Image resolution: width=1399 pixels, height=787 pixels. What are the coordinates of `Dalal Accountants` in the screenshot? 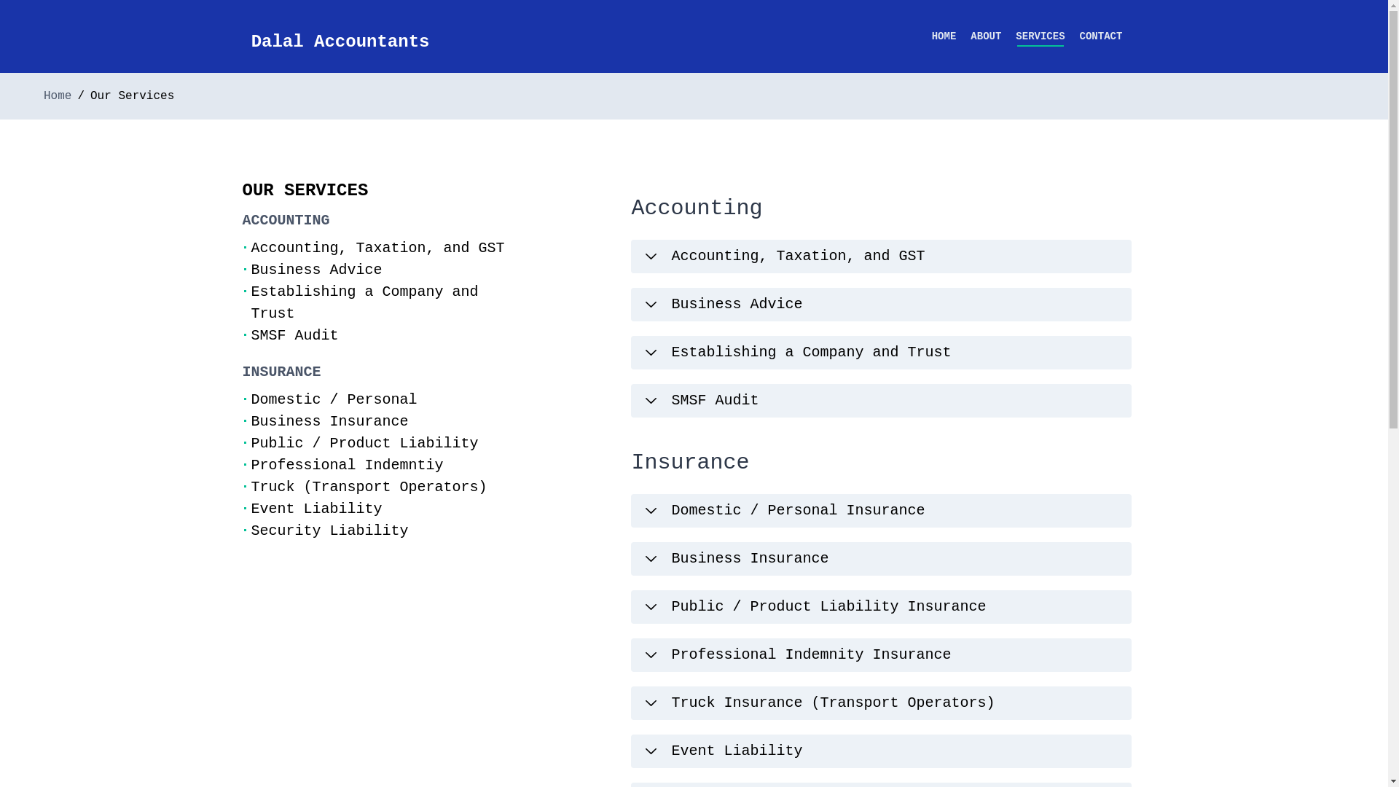 It's located at (341, 42).